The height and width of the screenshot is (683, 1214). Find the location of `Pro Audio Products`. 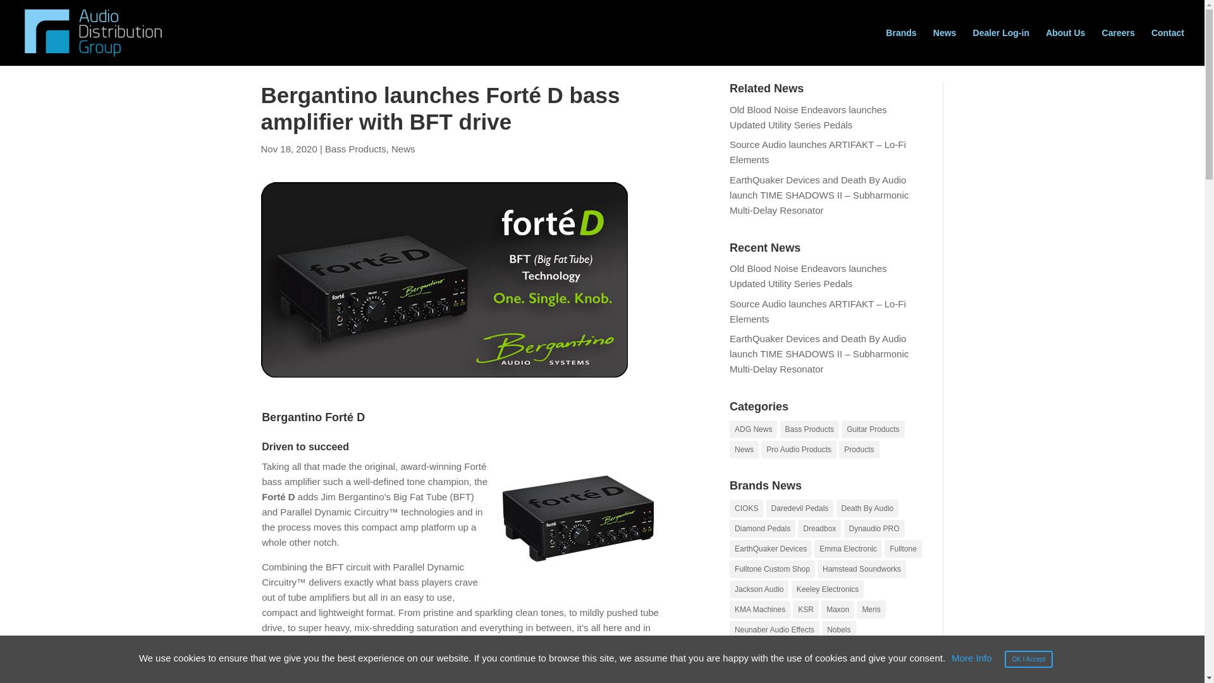

Pro Audio Products is located at coordinates (798, 449).